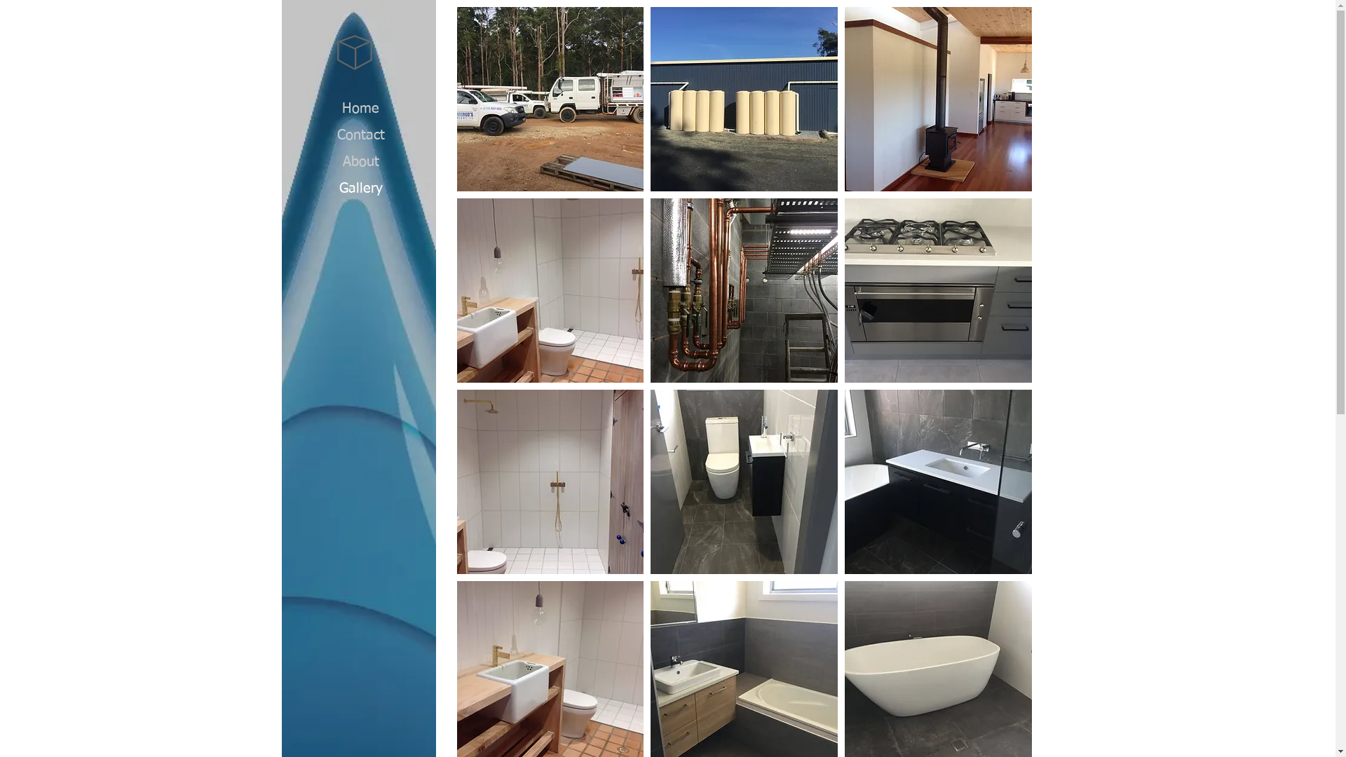 This screenshot has height=757, width=1346. Describe the element at coordinates (360, 163) in the screenshot. I see `About` at that location.